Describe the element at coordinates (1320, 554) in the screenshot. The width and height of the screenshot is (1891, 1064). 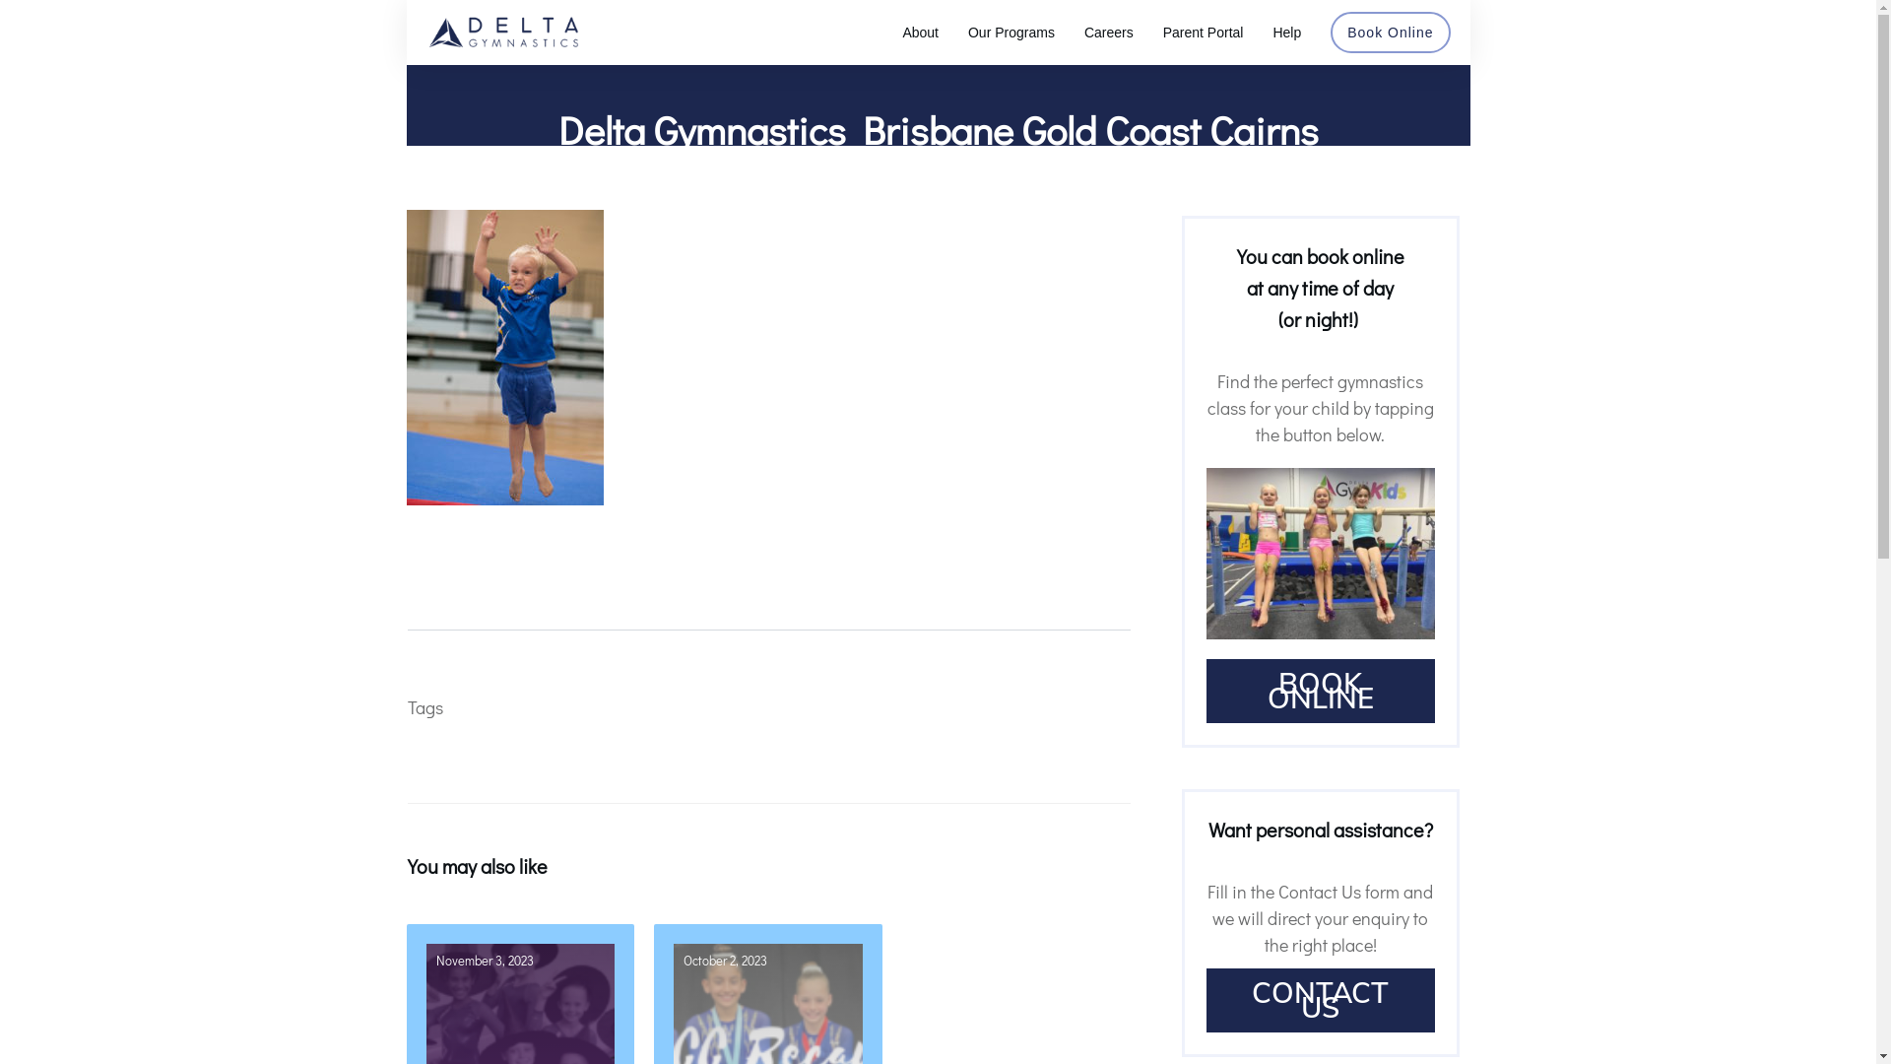
I see `IMG_5163` at that location.